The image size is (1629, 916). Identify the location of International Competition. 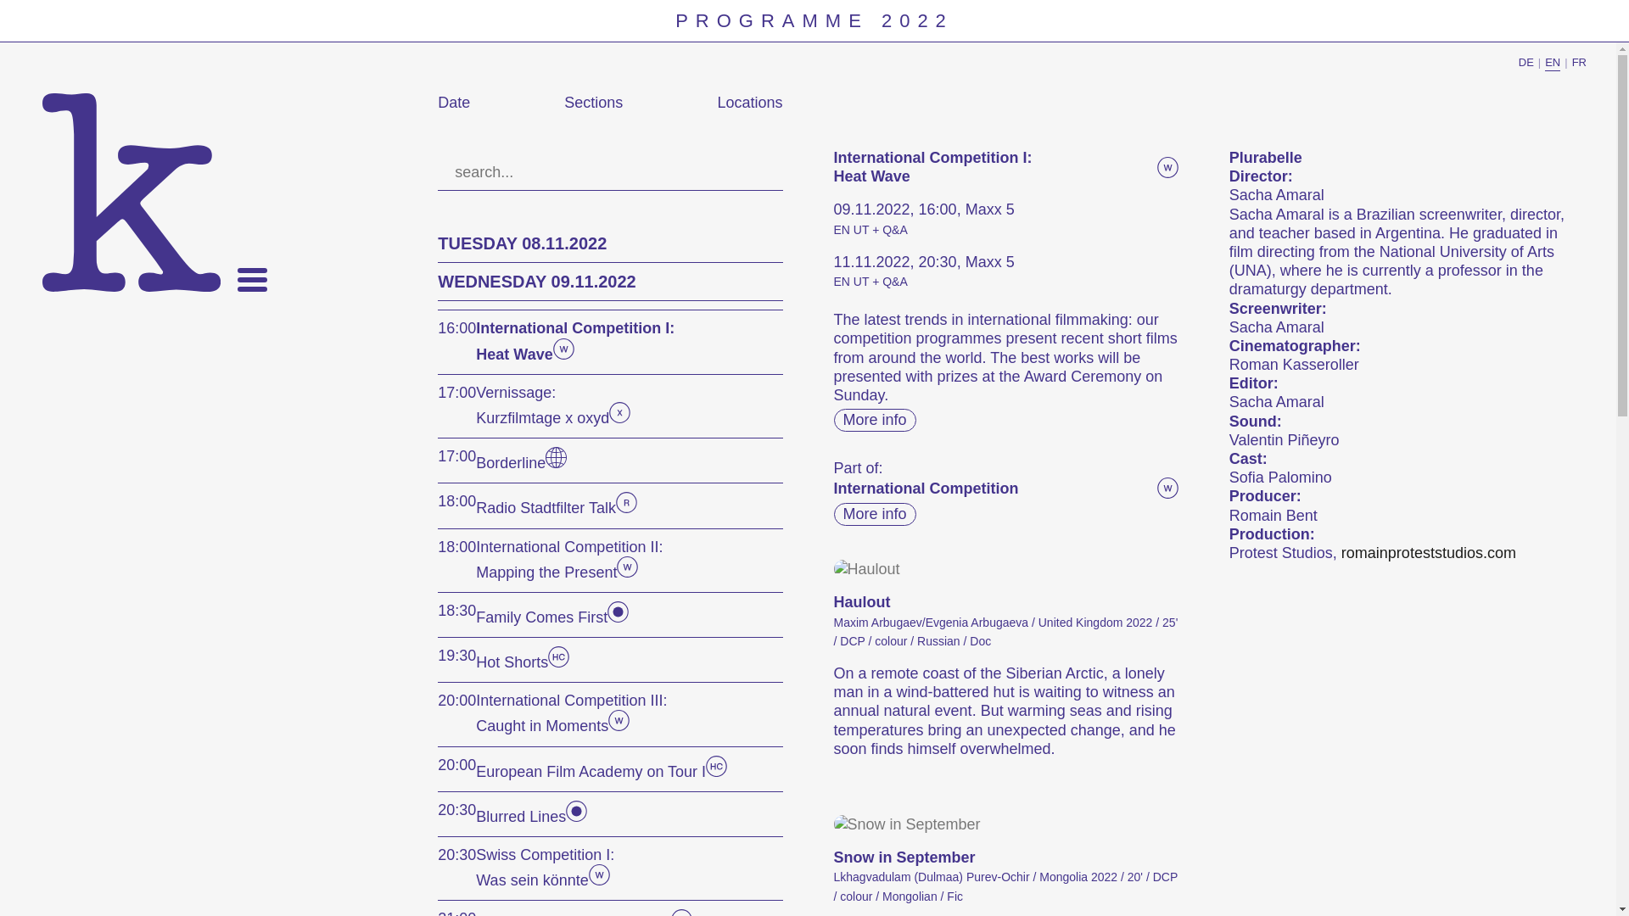
(628, 572).